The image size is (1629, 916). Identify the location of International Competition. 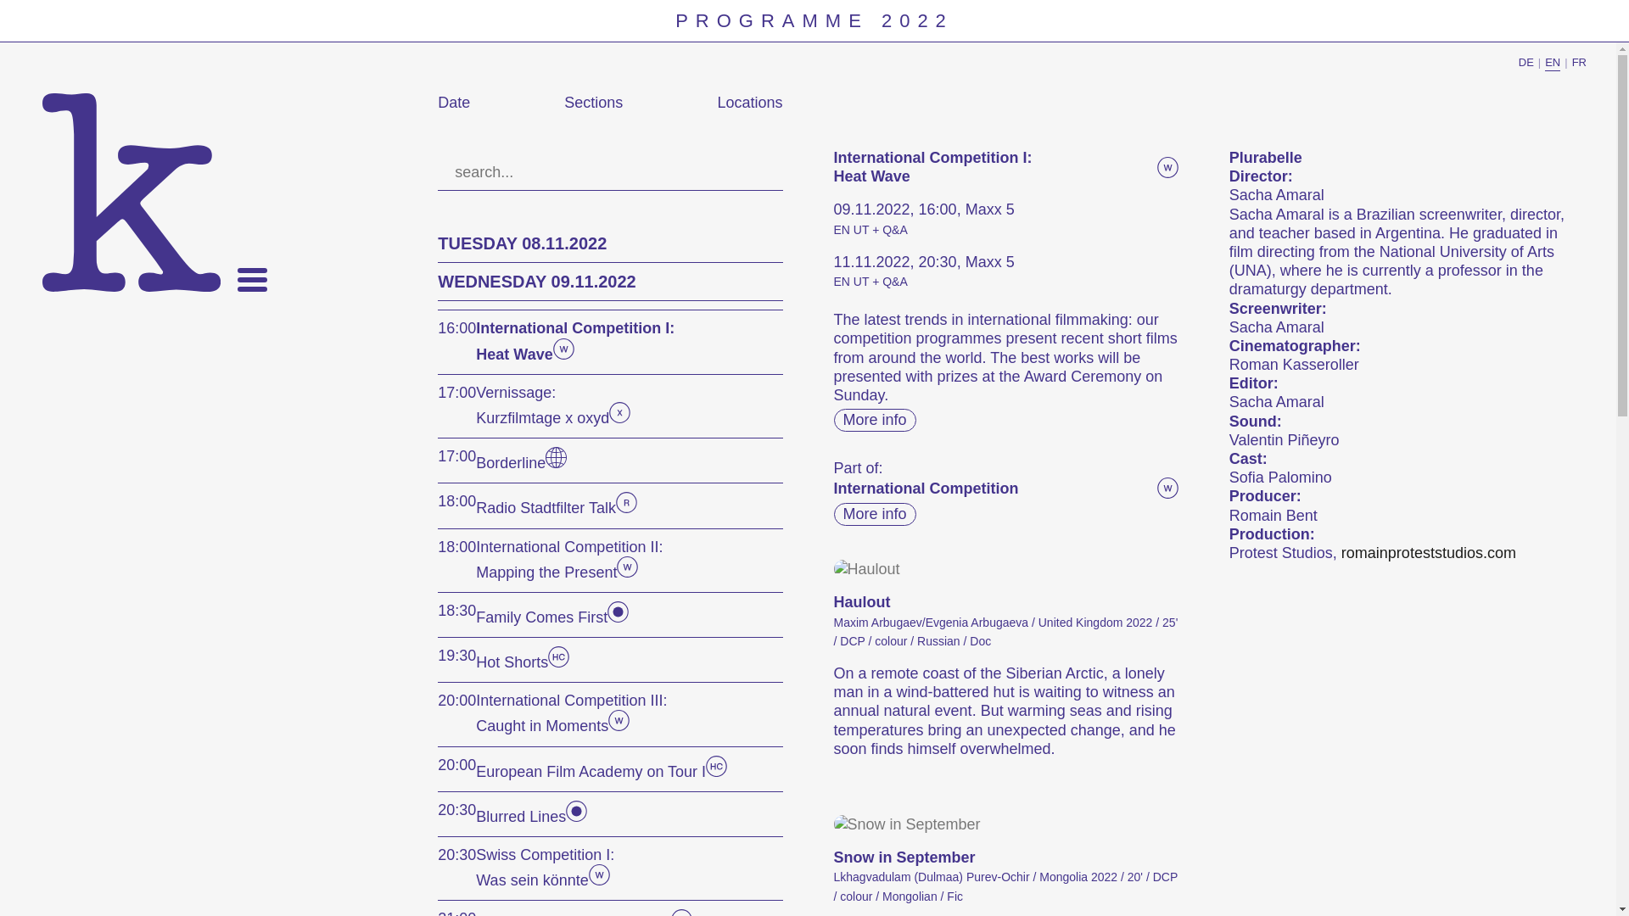
(628, 572).